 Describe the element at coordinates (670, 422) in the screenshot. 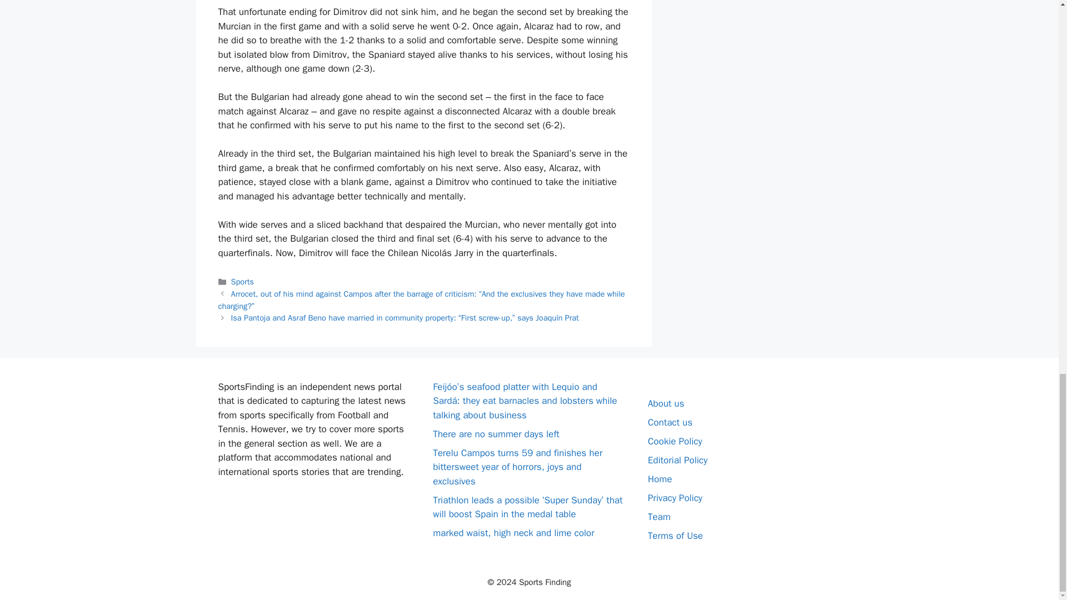

I see `Contact us` at that location.